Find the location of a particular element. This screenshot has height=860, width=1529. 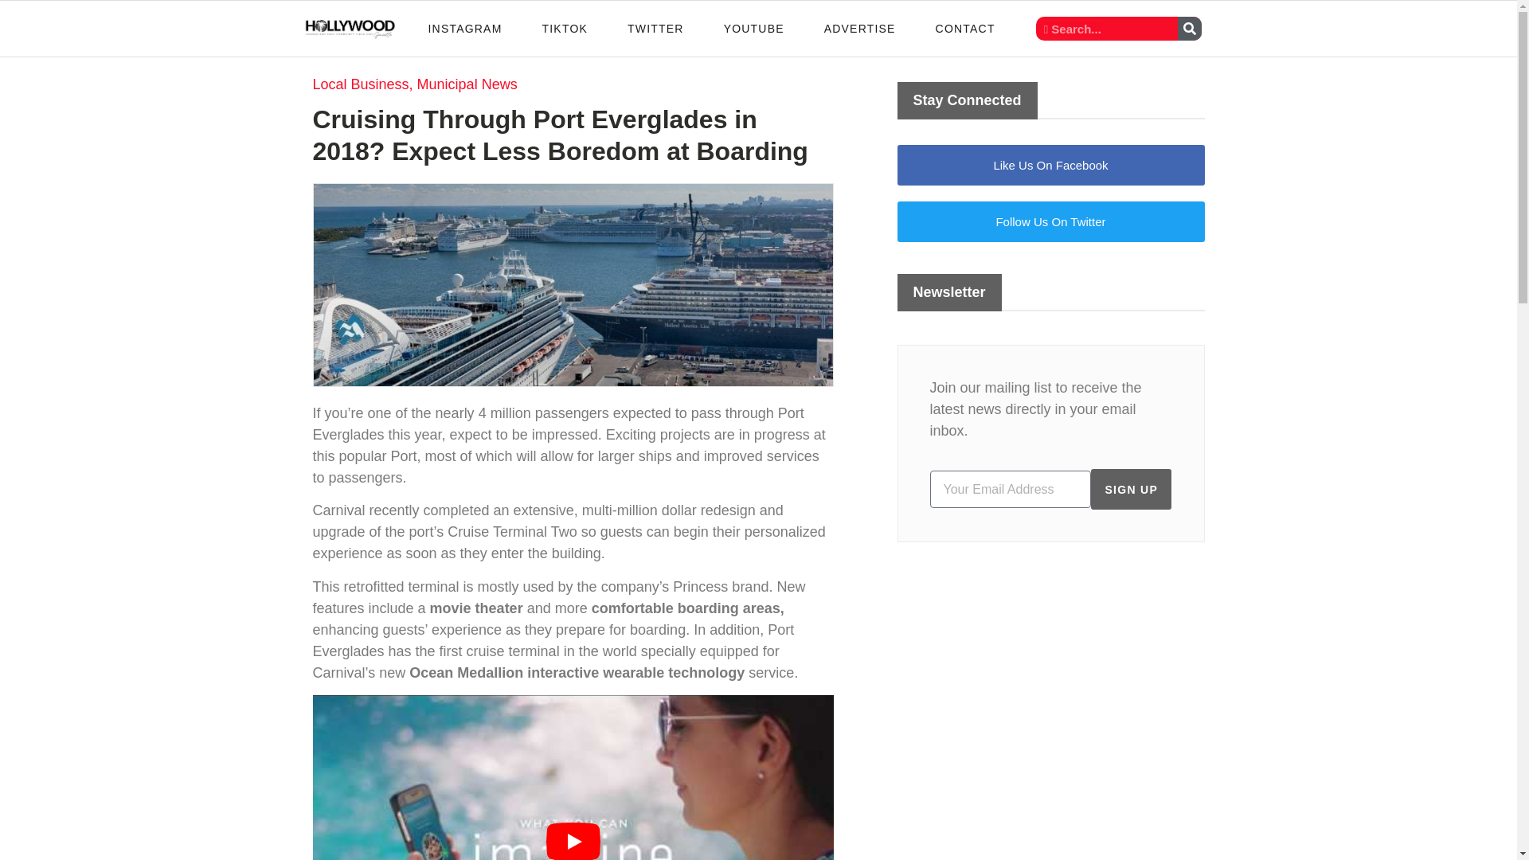

ADVERTISE is located at coordinates (860, 28).